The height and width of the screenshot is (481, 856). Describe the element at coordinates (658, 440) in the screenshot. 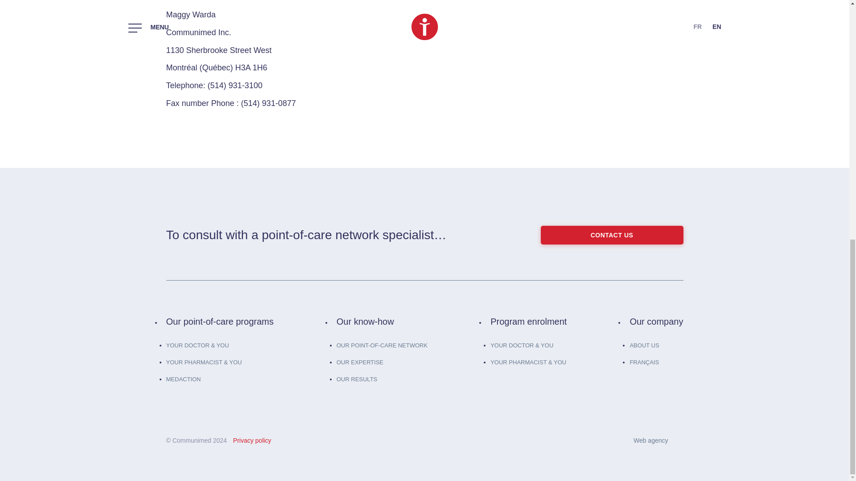

I see `Web agency` at that location.